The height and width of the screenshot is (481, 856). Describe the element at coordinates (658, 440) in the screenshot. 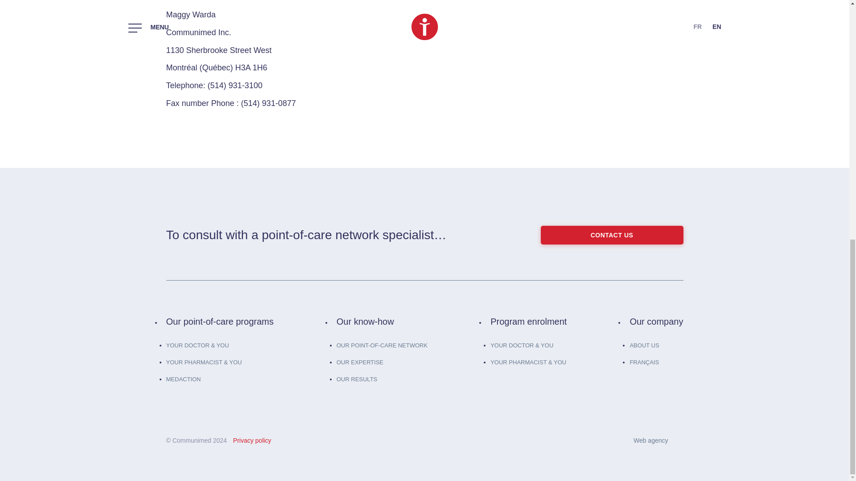

I see `Web agency` at that location.